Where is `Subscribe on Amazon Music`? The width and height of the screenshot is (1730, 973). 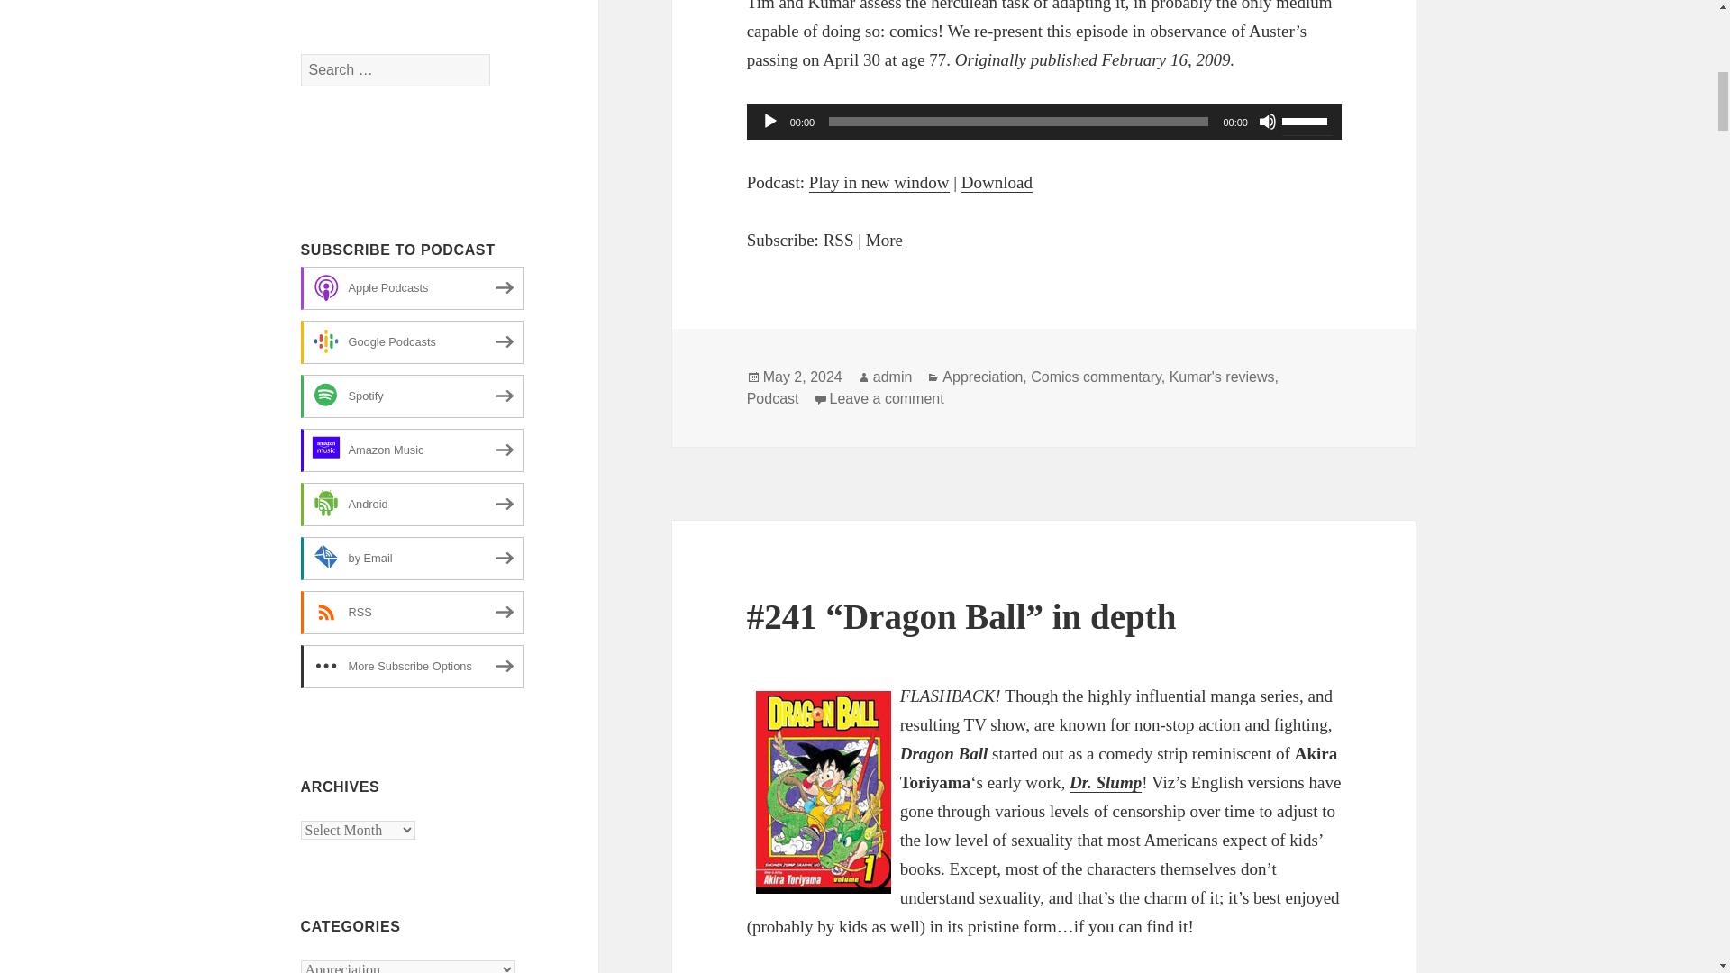
Subscribe on Amazon Music is located at coordinates (413, 450).